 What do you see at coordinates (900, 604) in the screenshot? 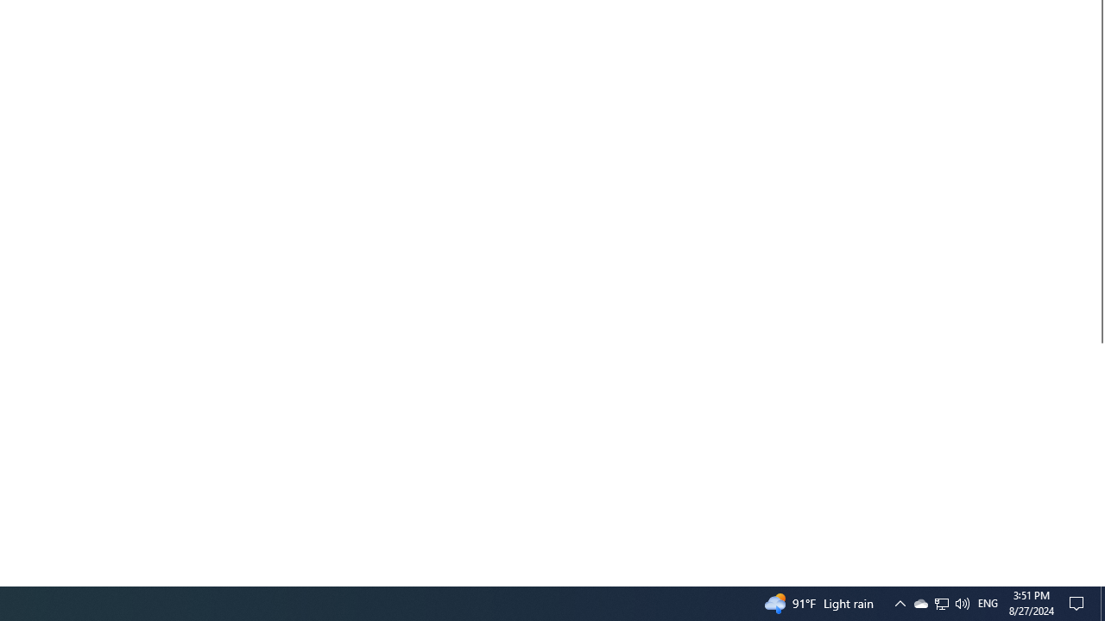
I see `Vertical Small Increase` at bounding box center [900, 604].